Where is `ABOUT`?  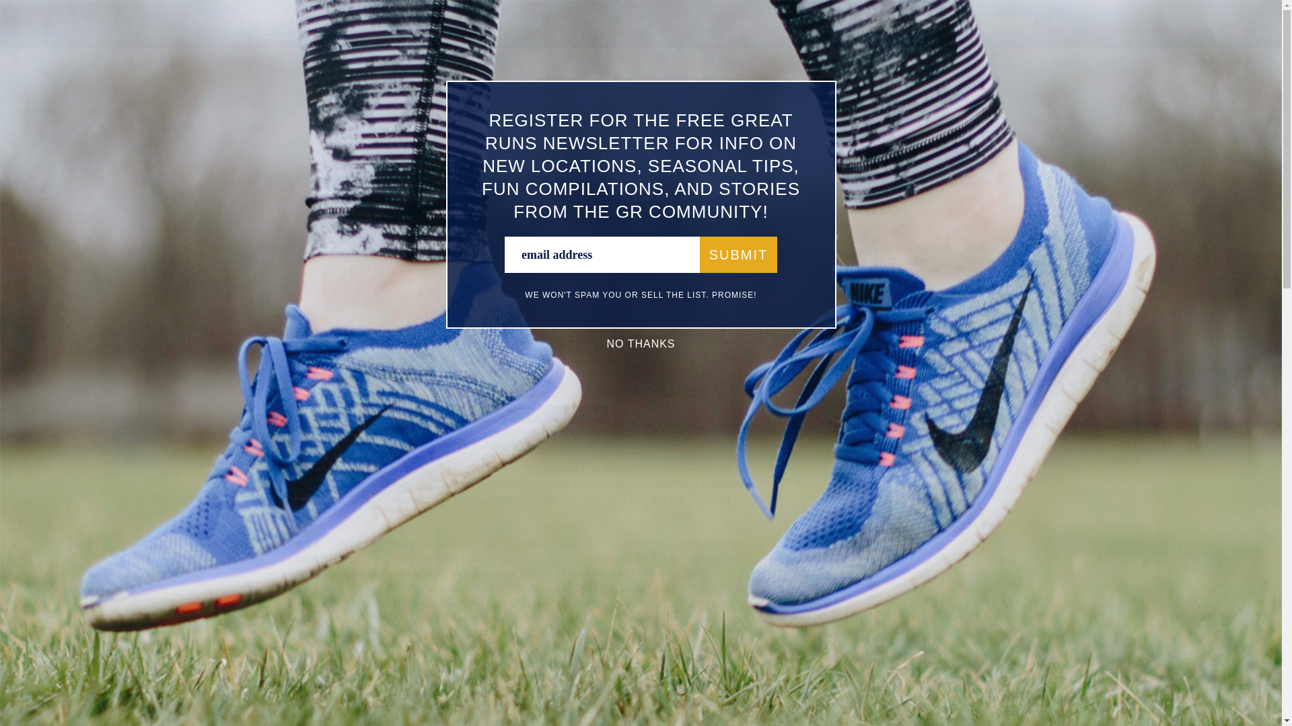 ABOUT is located at coordinates (366, 23).